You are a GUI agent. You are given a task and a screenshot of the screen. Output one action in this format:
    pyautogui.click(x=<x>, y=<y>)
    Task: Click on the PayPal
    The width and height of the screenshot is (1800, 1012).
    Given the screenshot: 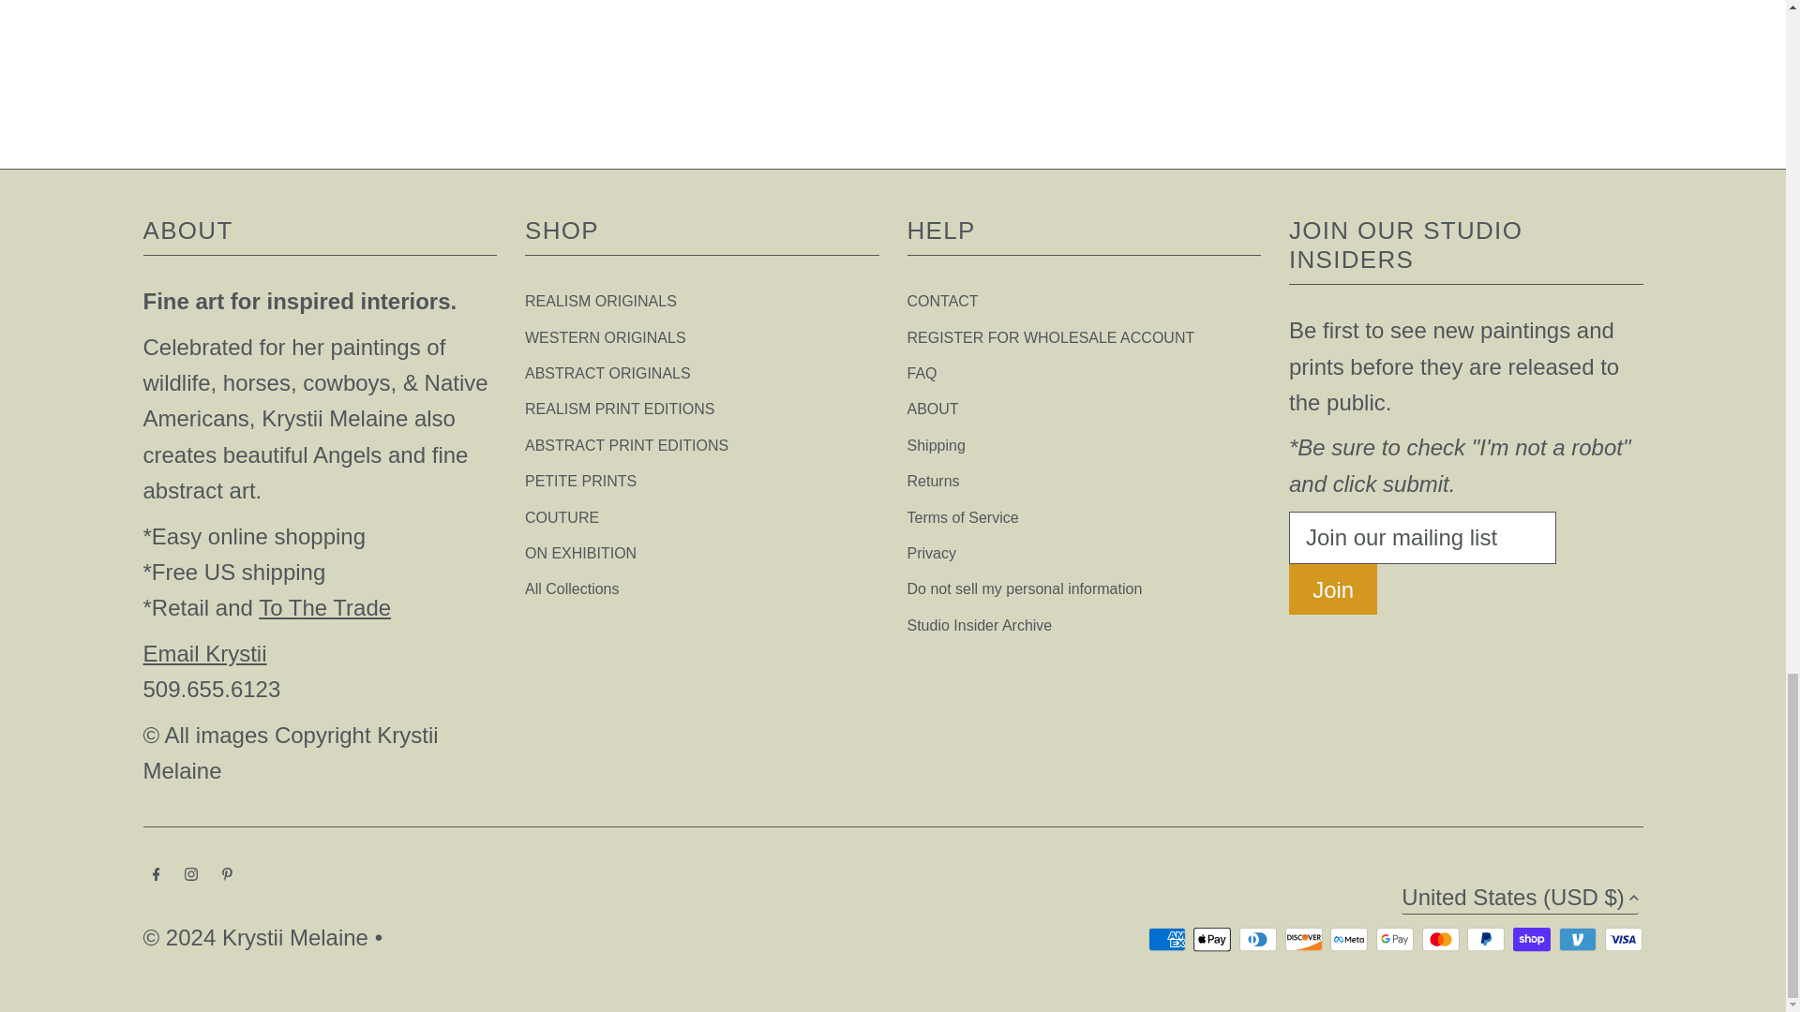 What is the action you would take?
    pyautogui.click(x=1485, y=939)
    